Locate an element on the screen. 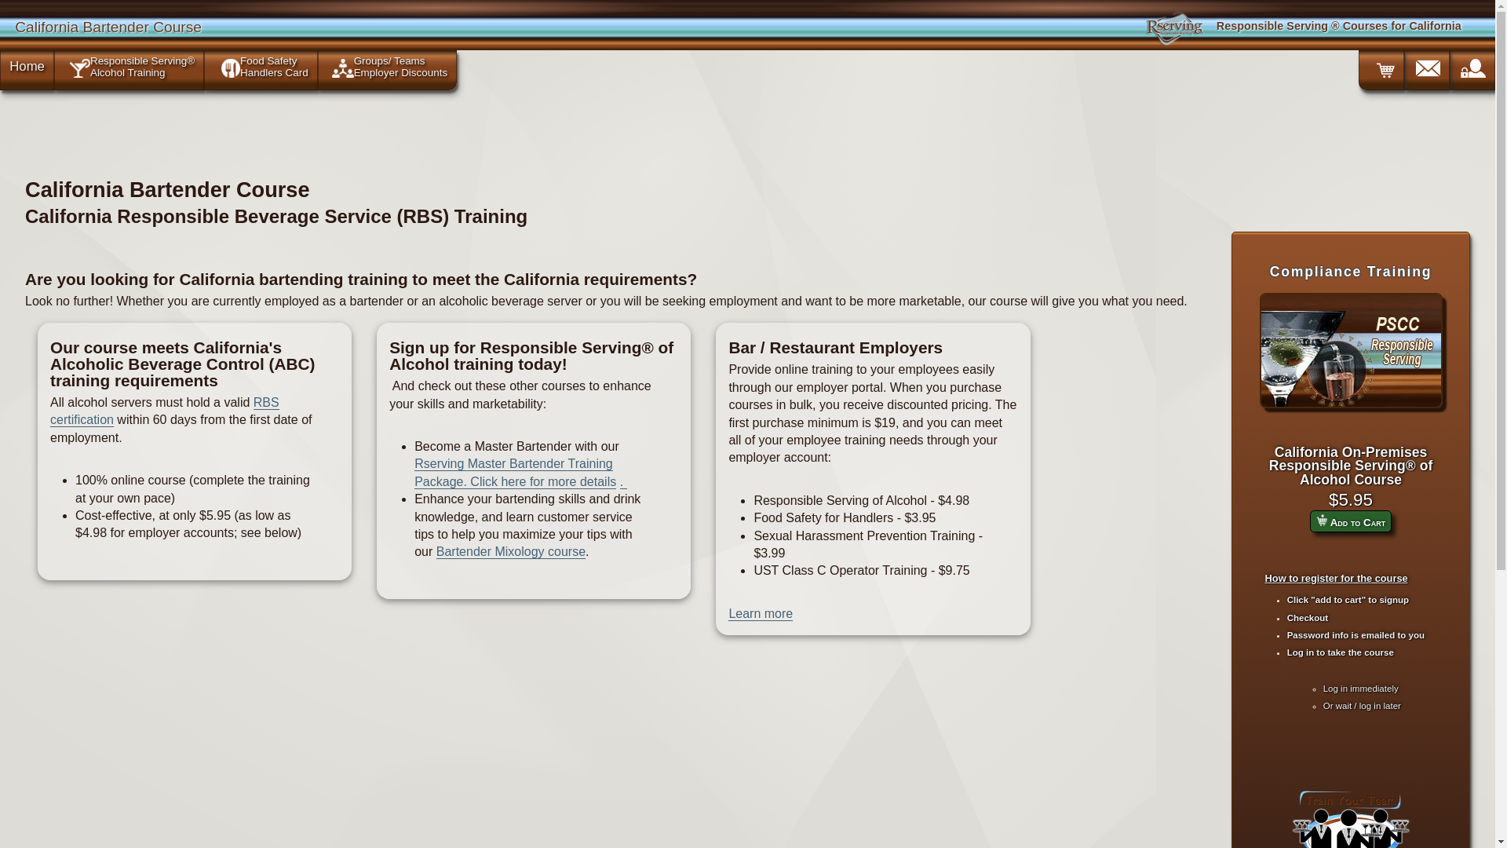 The height and width of the screenshot is (848, 1507). RBS certification is located at coordinates (164, 411).